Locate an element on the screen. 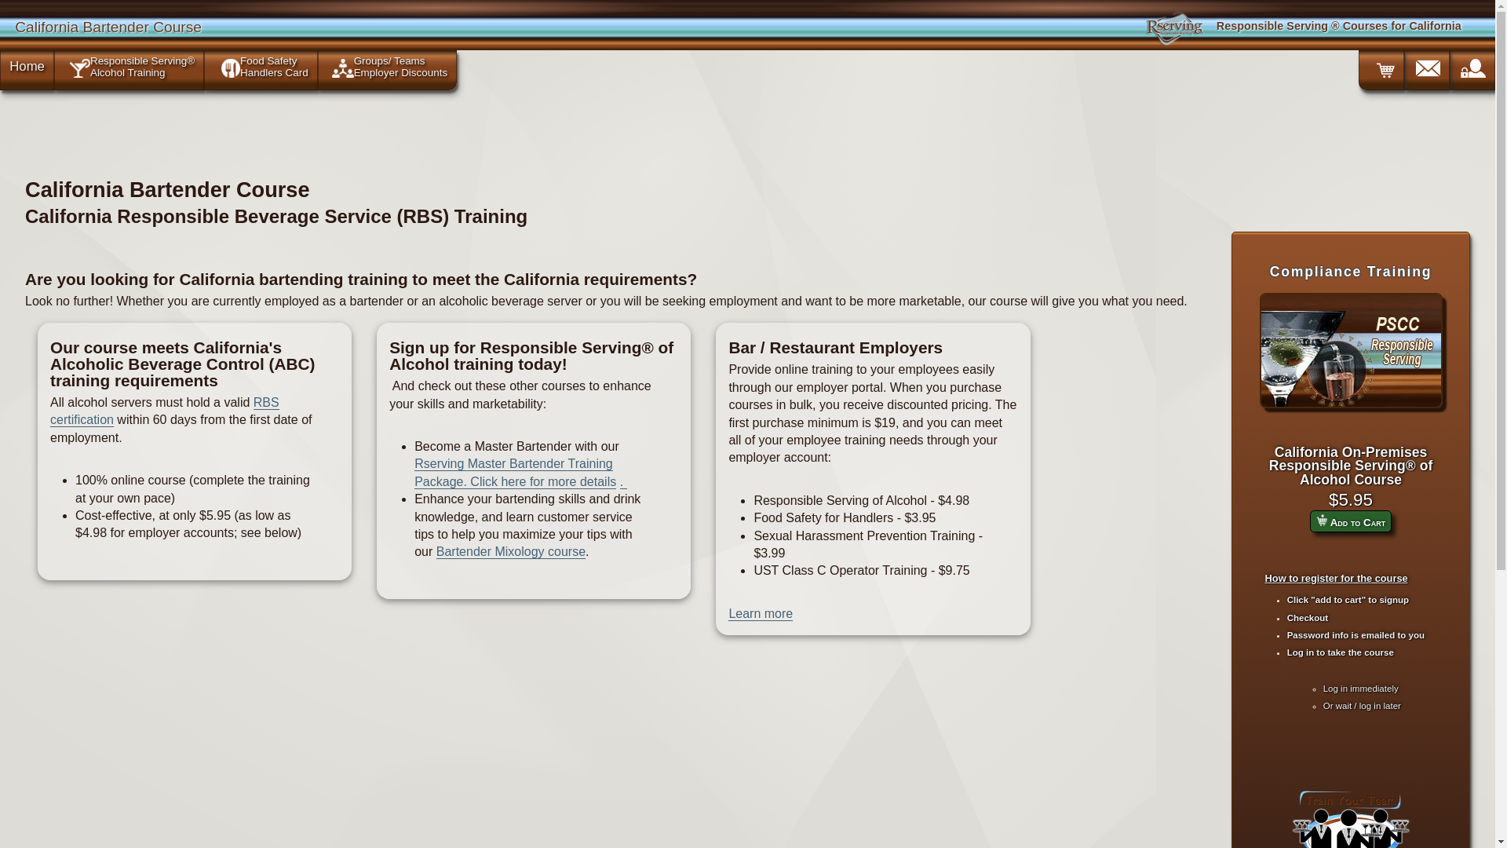 The height and width of the screenshot is (848, 1507). RBS certification is located at coordinates (164, 411).